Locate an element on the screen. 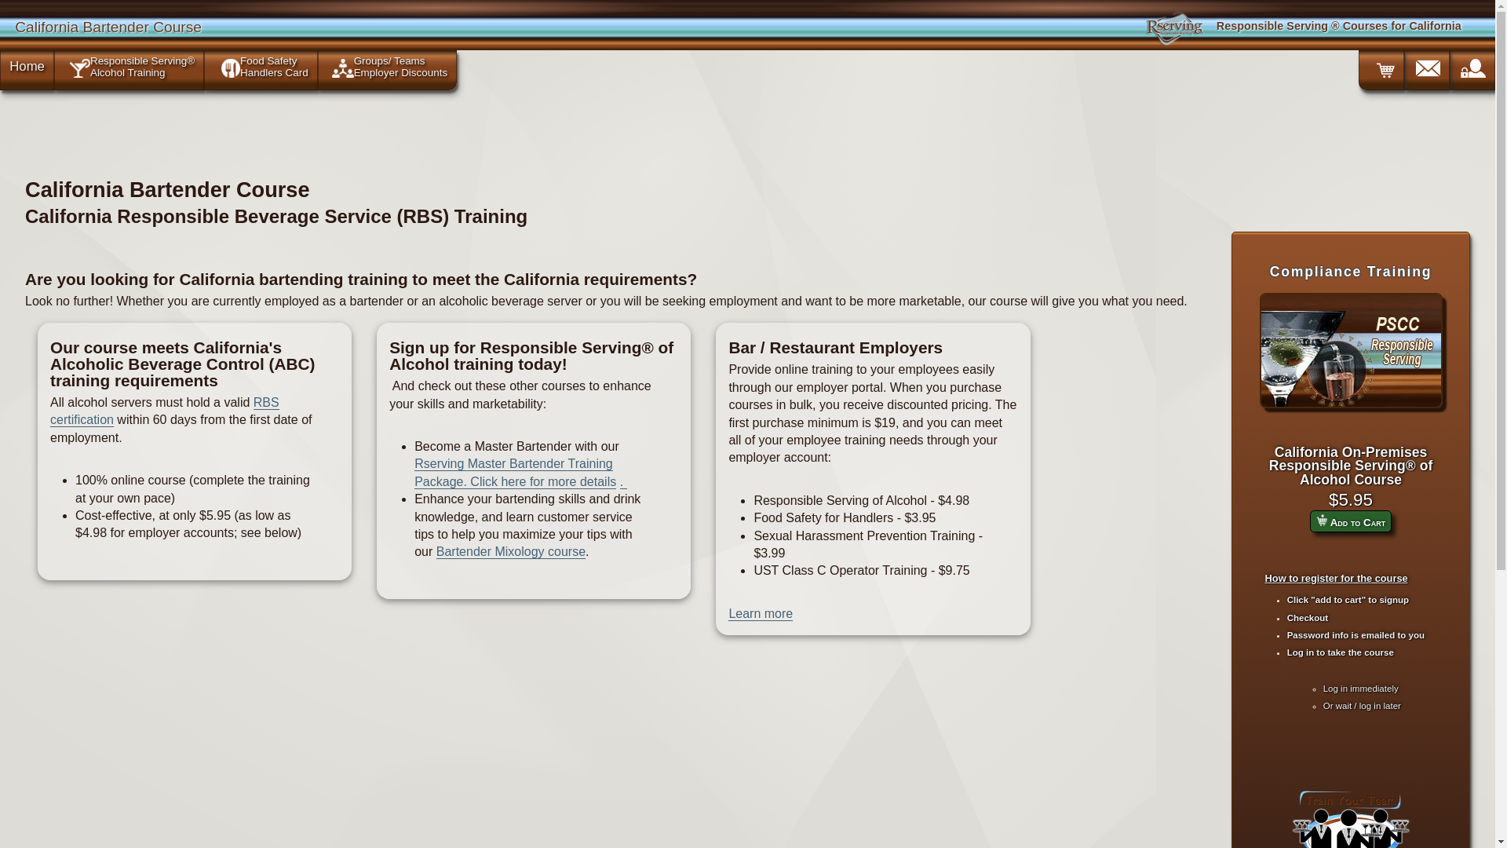 The height and width of the screenshot is (848, 1507). RBS certification is located at coordinates (164, 411).